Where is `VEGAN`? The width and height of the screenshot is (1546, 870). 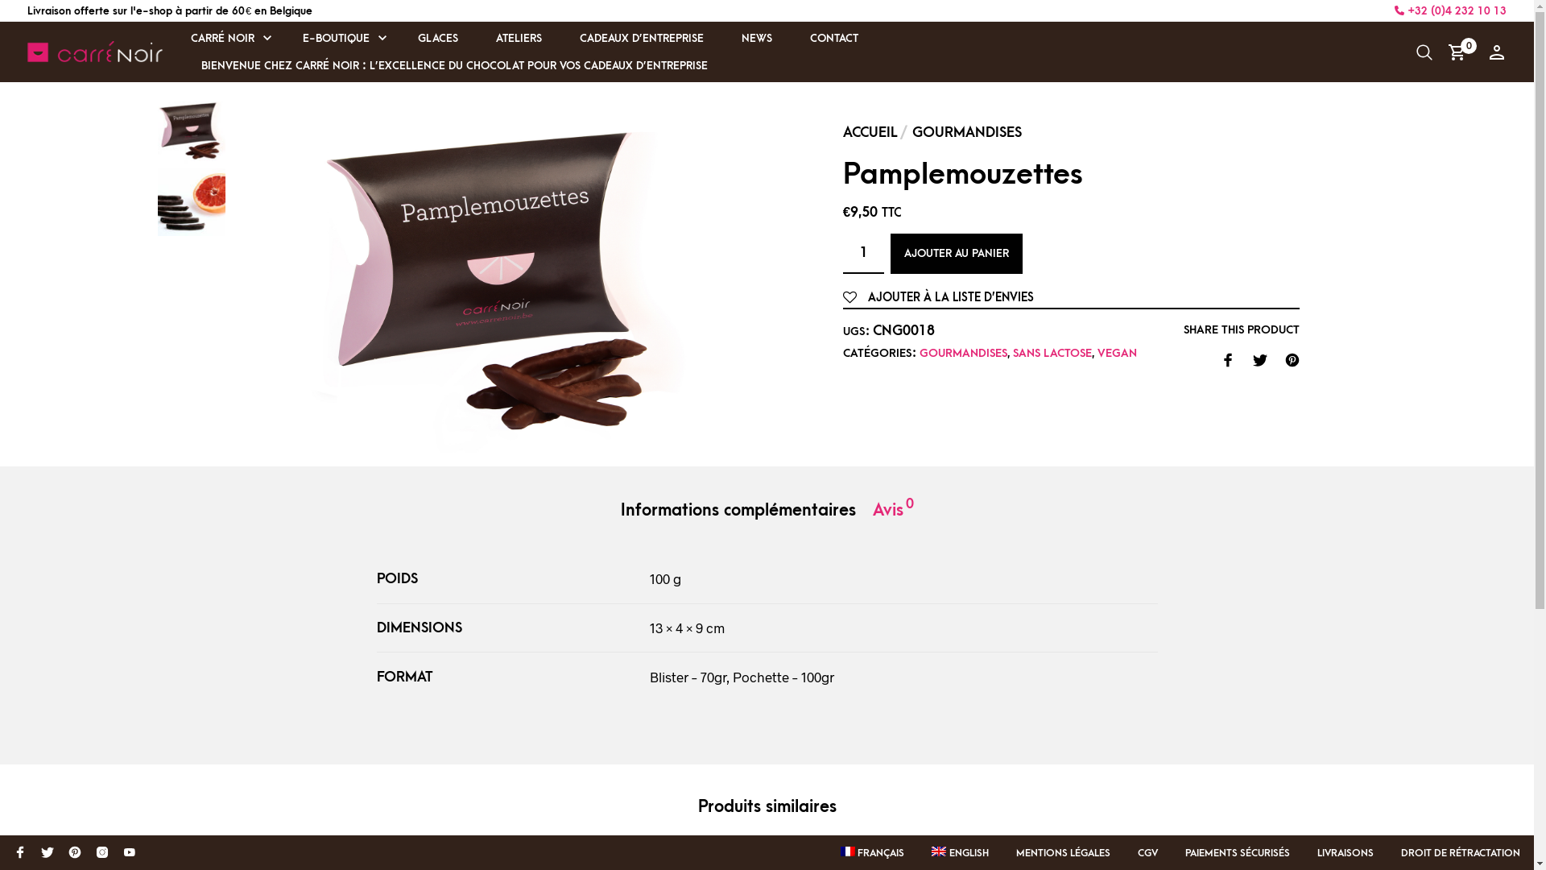
VEGAN is located at coordinates (1118, 353).